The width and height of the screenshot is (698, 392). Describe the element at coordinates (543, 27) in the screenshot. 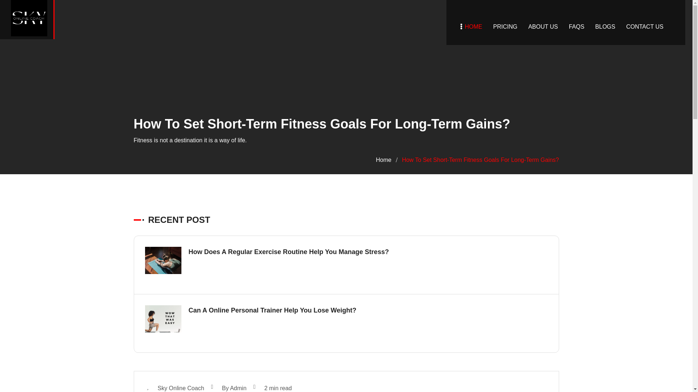

I see `ABOUT US` at that location.